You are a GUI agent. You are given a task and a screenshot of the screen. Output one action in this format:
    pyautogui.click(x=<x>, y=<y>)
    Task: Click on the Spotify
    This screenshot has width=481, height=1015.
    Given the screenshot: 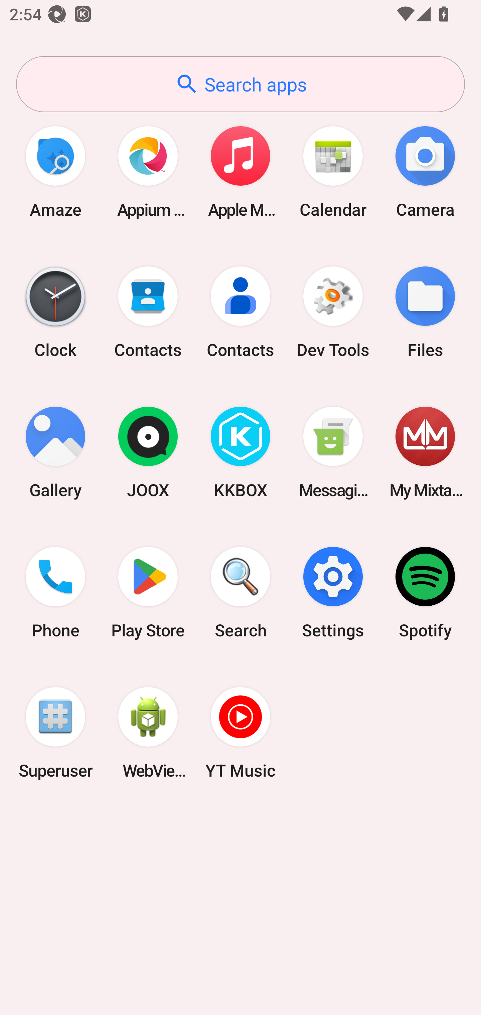 What is the action you would take?
    pyautogui.click(x=425, y=593)
    